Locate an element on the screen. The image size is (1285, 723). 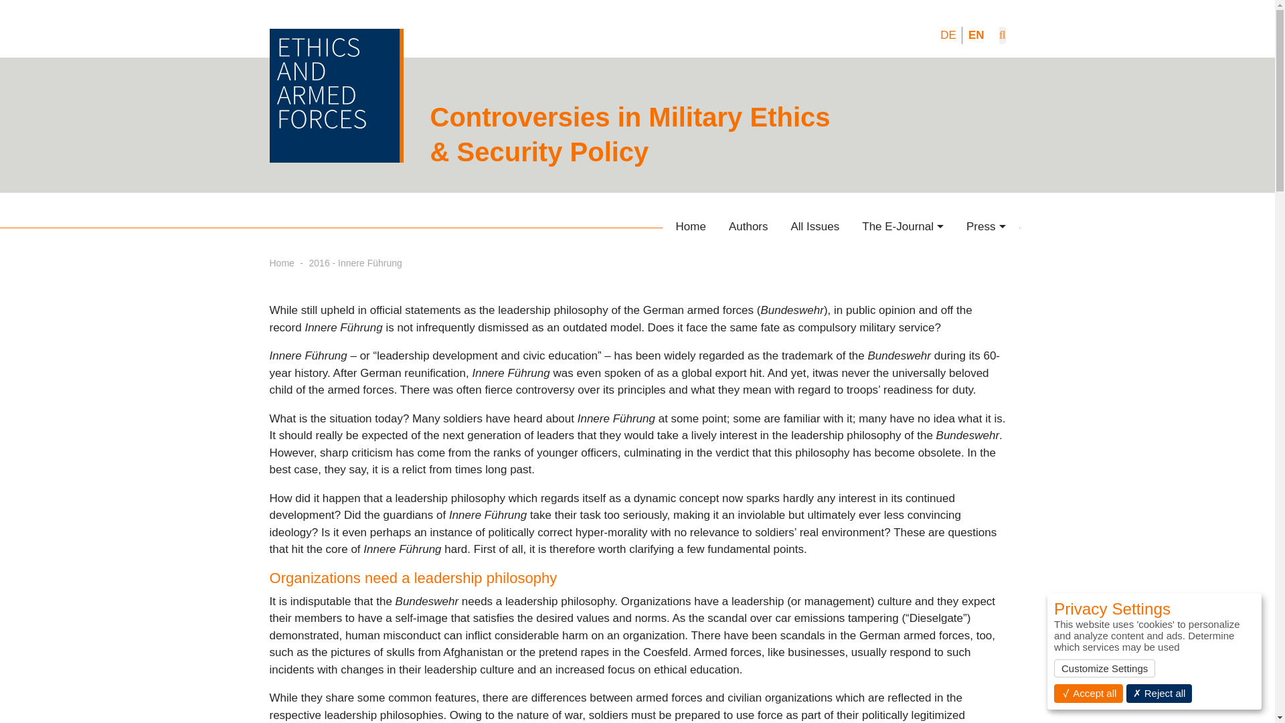
Customize Settings is located at coordinates (1104, 668).